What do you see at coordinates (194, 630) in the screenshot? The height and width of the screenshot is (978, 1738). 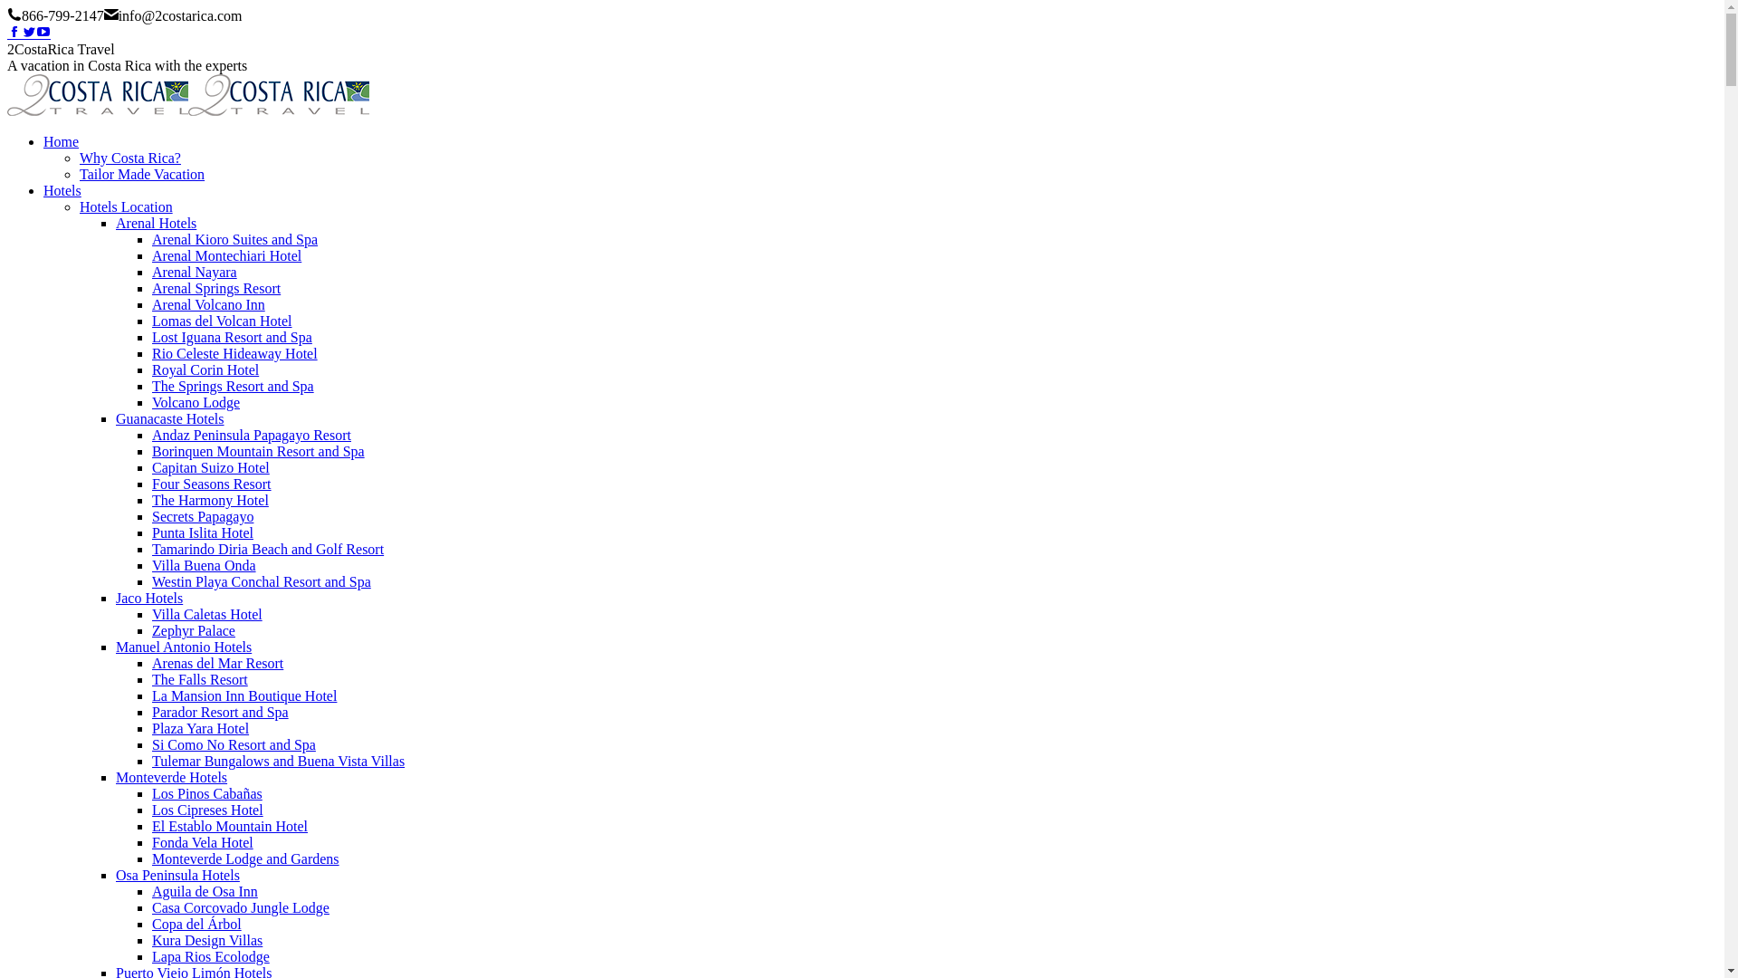 I see `Zephyr Palace` at bounding box center [194, 630].